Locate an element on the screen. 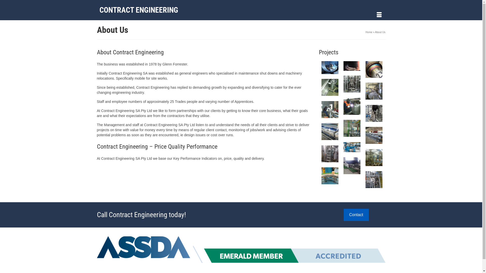 The width and height of the screenshot is (486, 273). CONTRACT ENGINEERING is located at coordinates (142, 10).